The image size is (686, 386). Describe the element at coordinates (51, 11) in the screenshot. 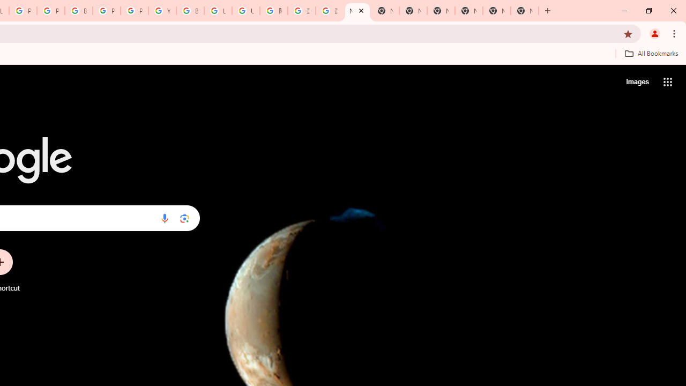

I see `Privacy Help Center - Policies Help` at that location.